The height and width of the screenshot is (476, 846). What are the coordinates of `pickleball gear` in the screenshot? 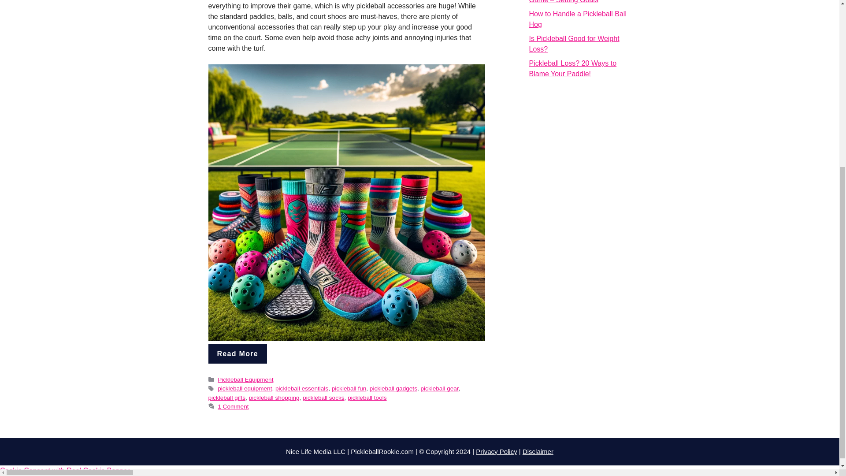 It's located at (439, 388).